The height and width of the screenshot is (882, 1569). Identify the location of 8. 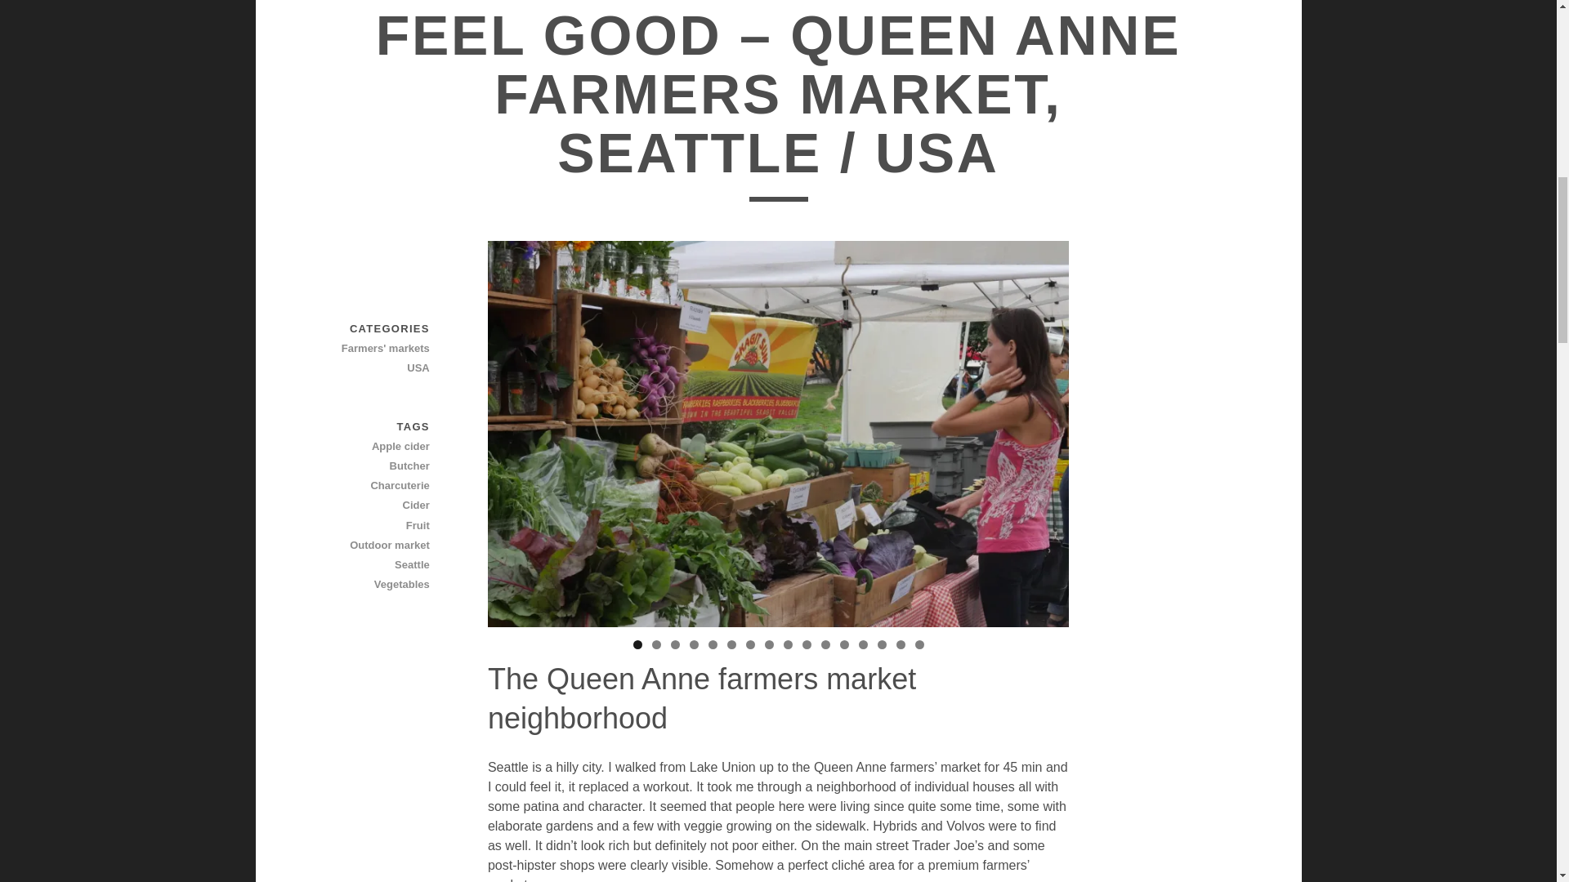
(769, 644).